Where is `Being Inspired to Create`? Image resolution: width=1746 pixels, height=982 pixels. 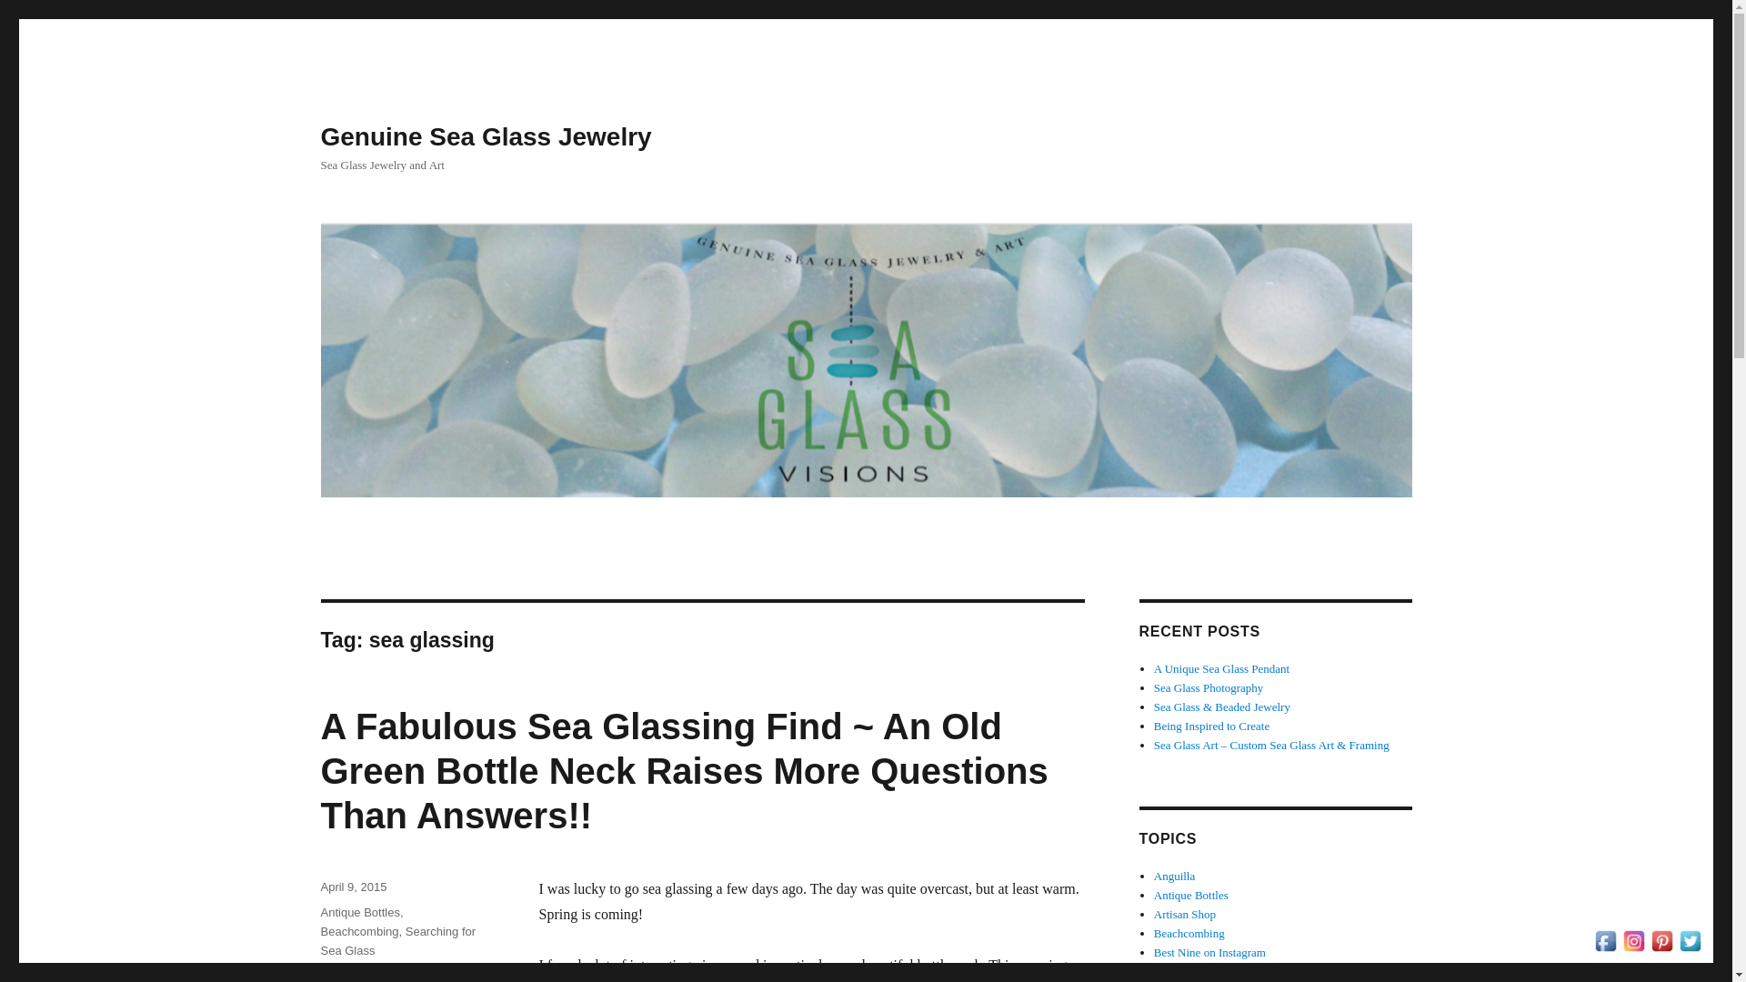 Being Inspired to Create is located at coordinates (1211, 726).